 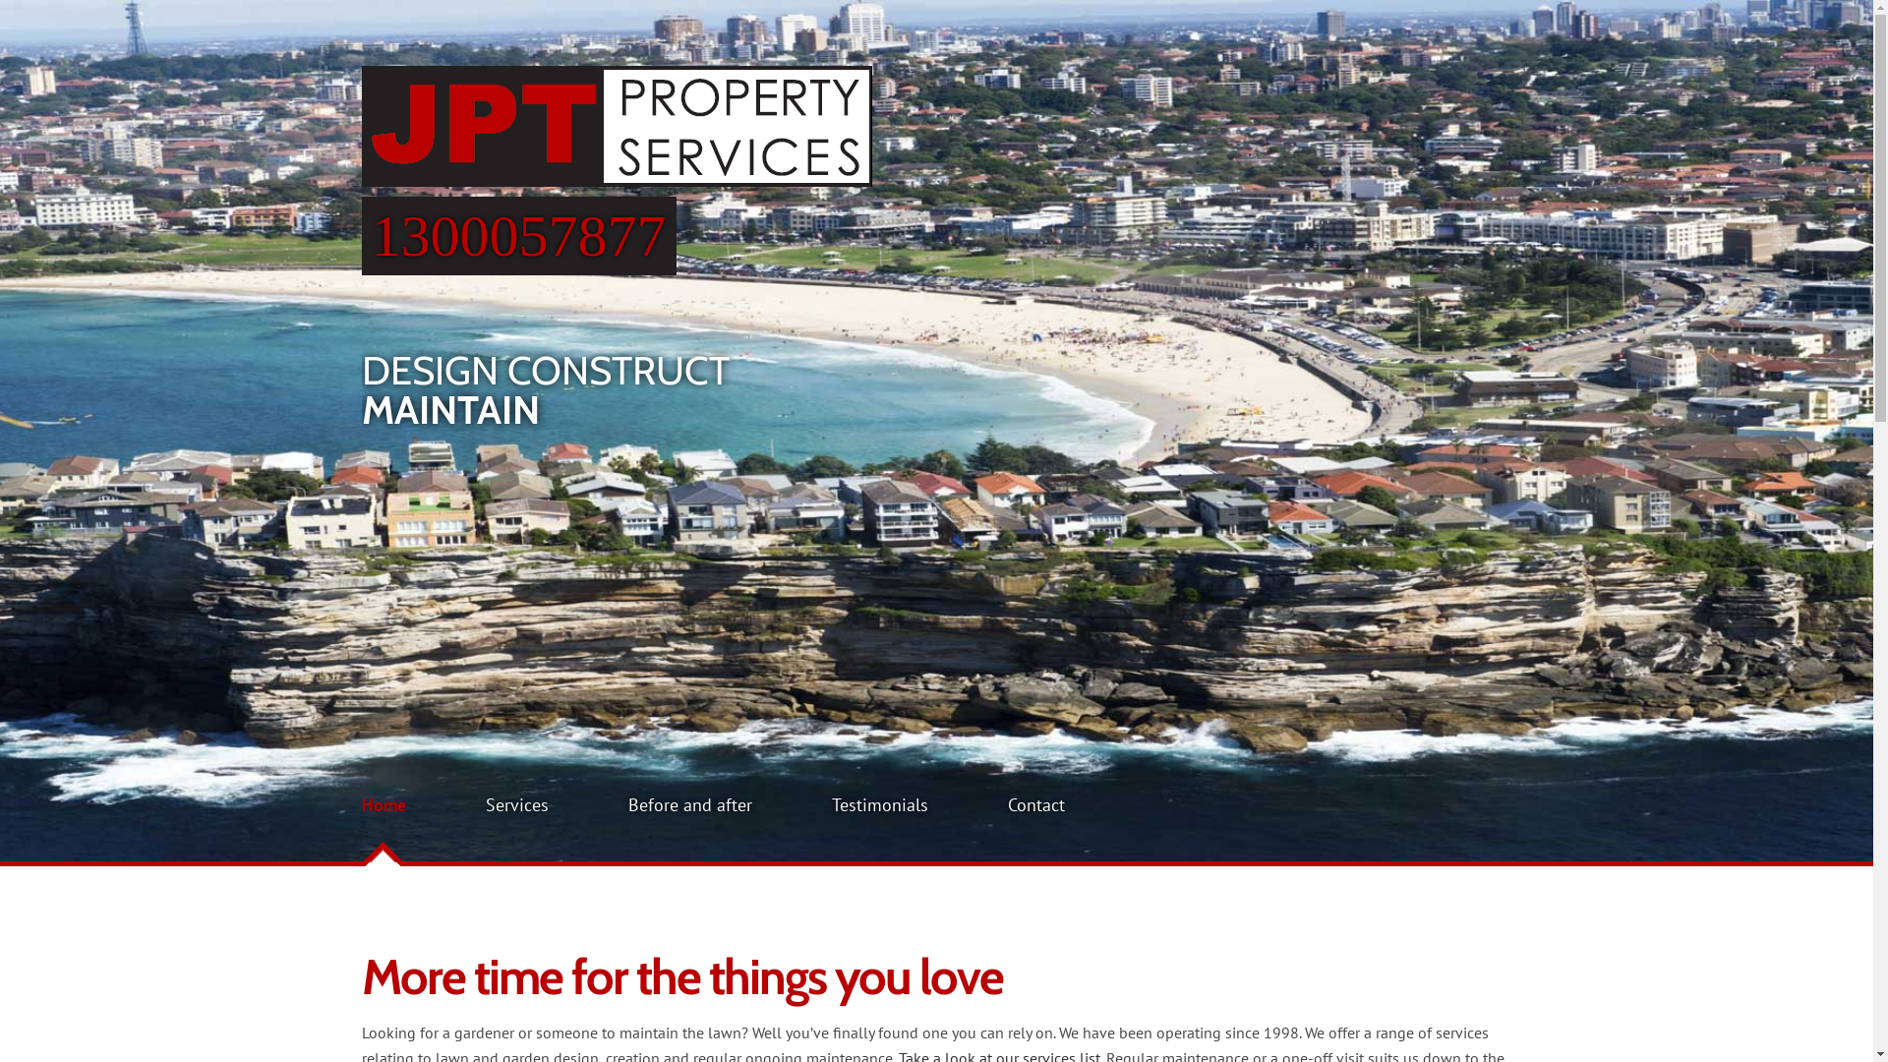 What do you see at coordinates (689, 804) in the screenshot?
I see `Before and after` at bounding box center [689, 804].